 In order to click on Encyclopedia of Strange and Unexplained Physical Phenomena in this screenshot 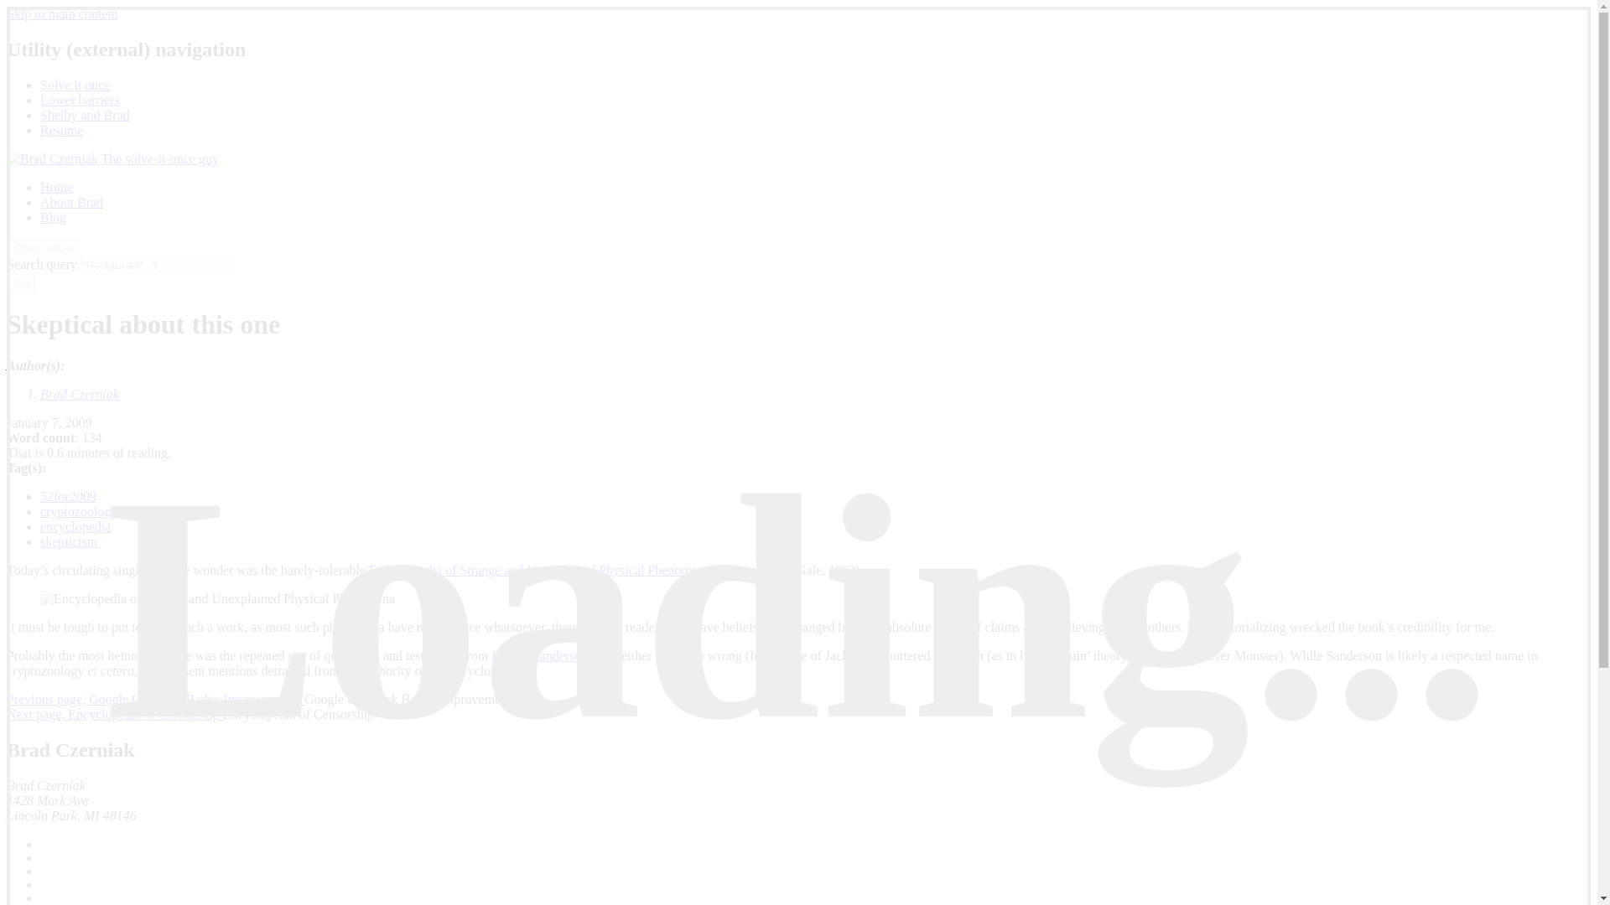, I will do `click(538, 570)`.